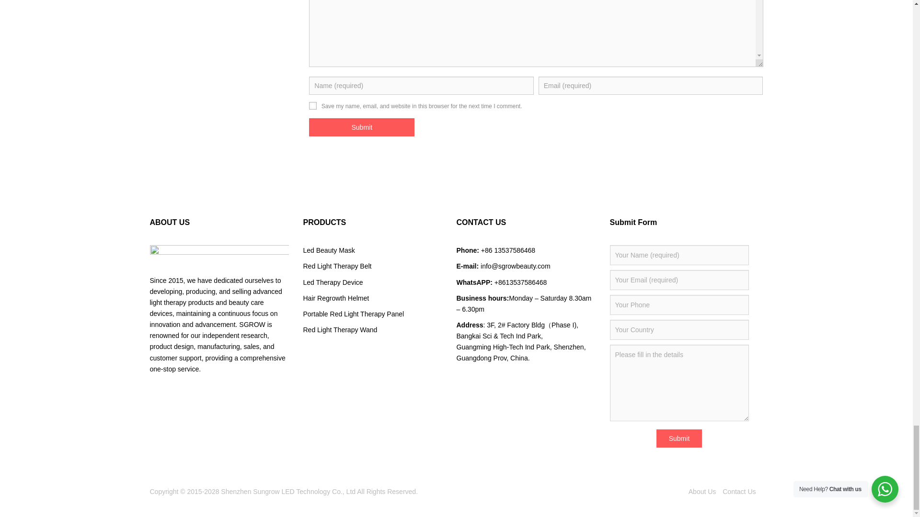 The height and width of the screenshot is (517, 920). Describe the element at coordinates (362, 127) in the screenshot. I see `Submit` at that location.